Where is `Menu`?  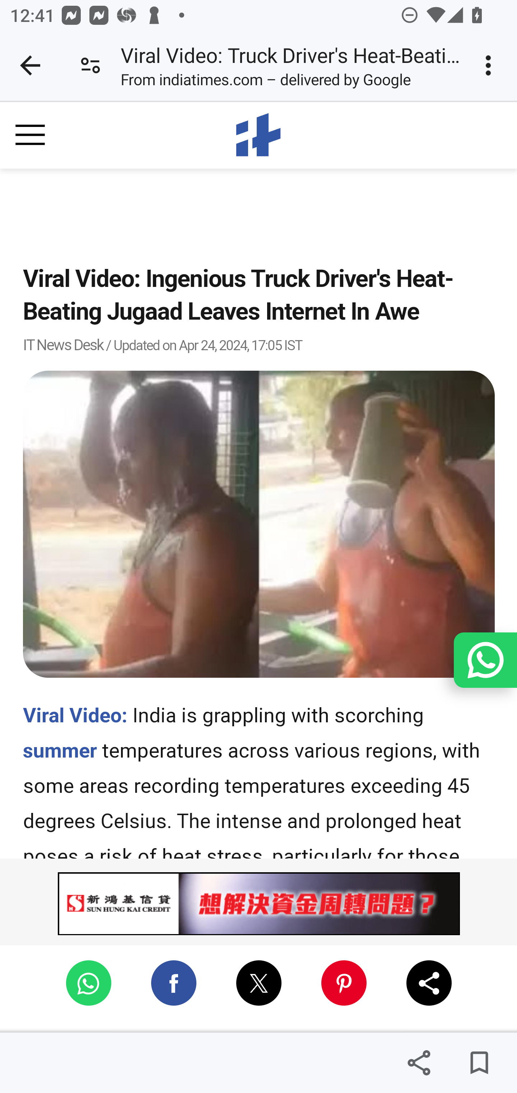
Menu is located at coordinates (31, 134).